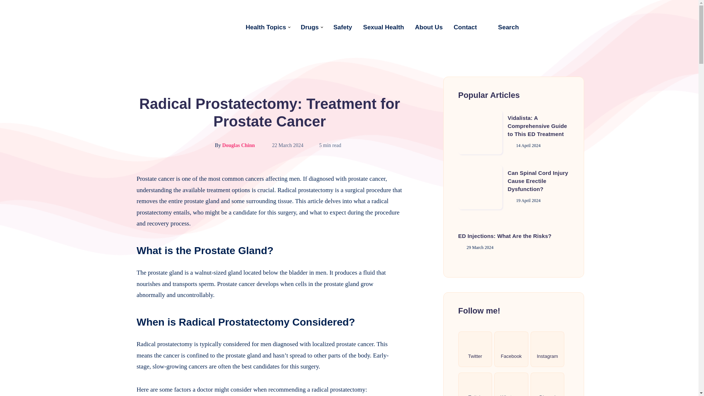 The image size is (704, 396). Describe the element at coordinates (342, 27) in the screenshot. I see `Safety` at that location.